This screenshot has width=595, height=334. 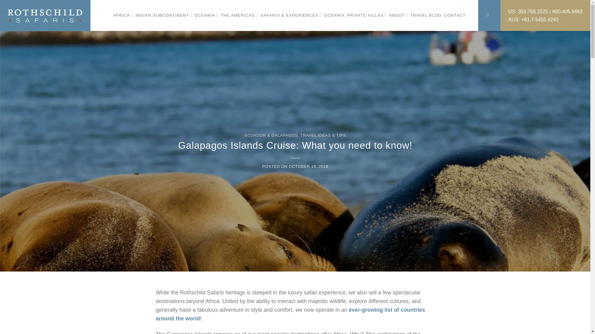 I want to click on THE AMERICAS, so click(x=239, y=15).